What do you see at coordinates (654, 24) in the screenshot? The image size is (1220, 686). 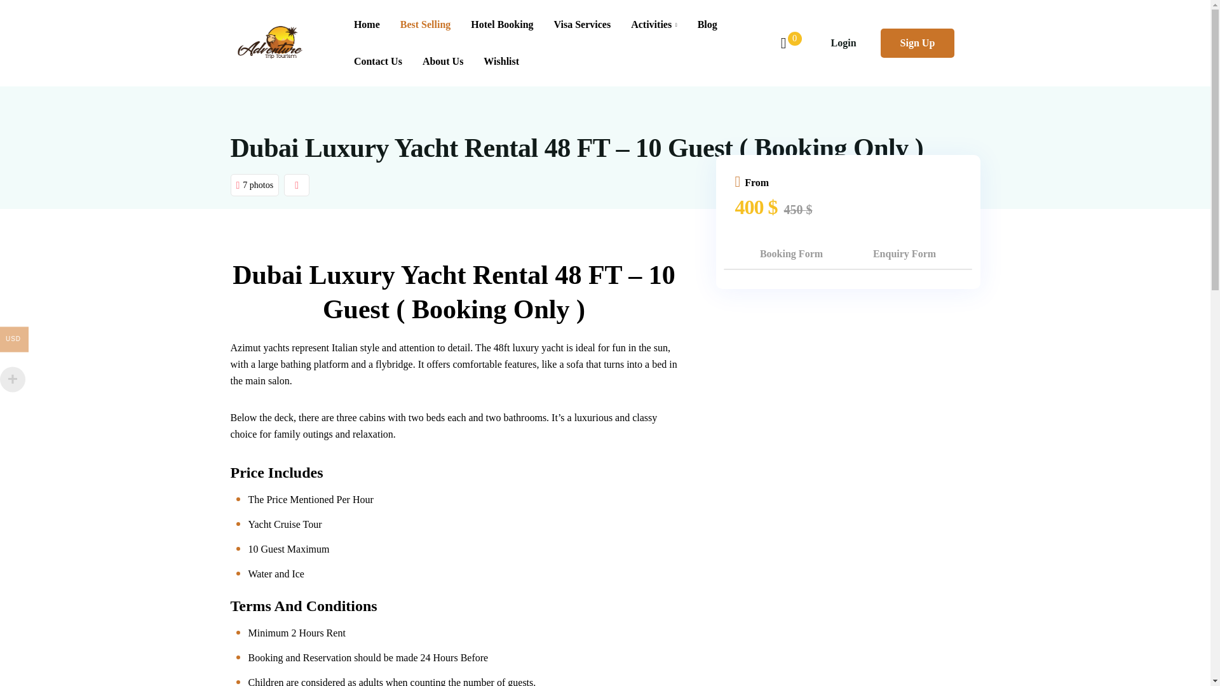 I see `Activities` at bounding box center [654, 24].